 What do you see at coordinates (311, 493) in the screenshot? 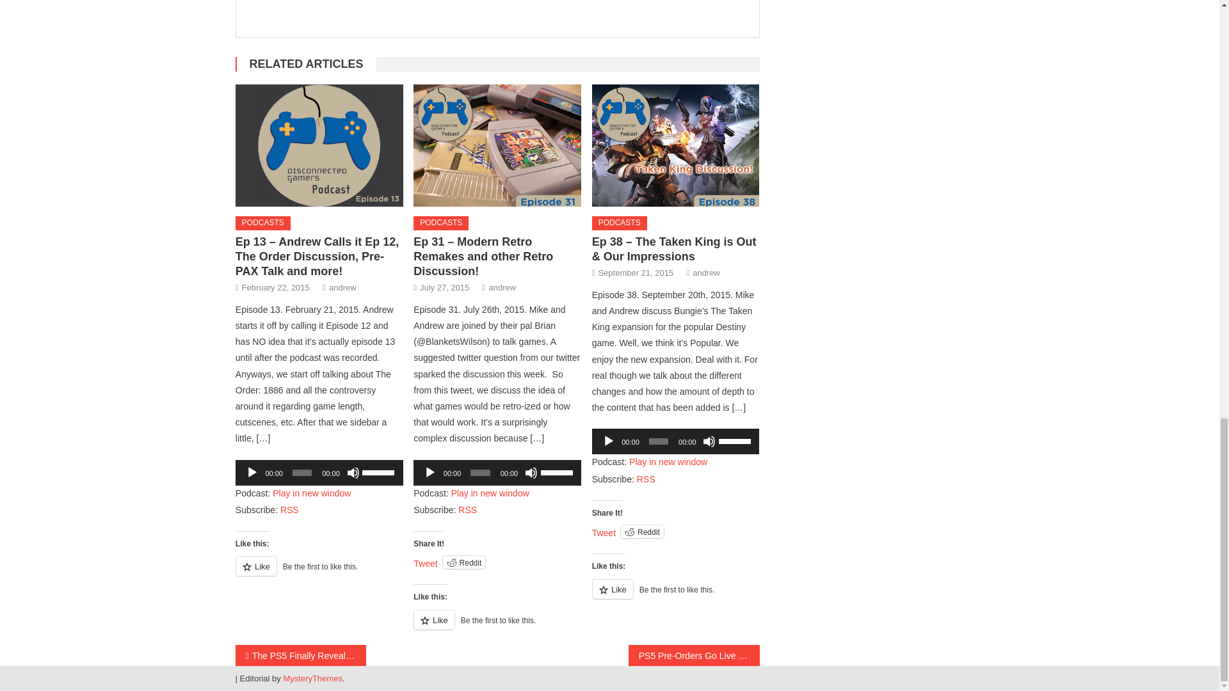
I see `Play in new window` at bounding box center [311, 493].